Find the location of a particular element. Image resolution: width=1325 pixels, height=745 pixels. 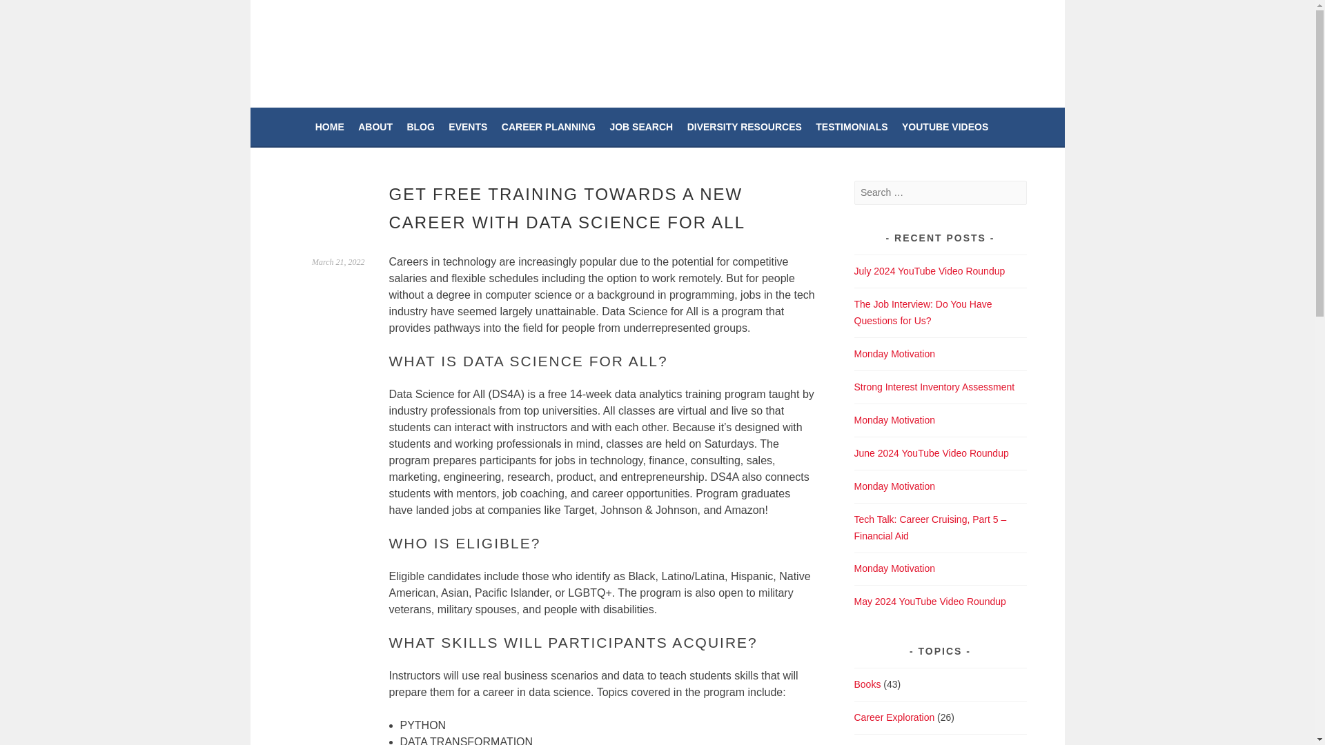

HOME is located at coordinates (330, 126).